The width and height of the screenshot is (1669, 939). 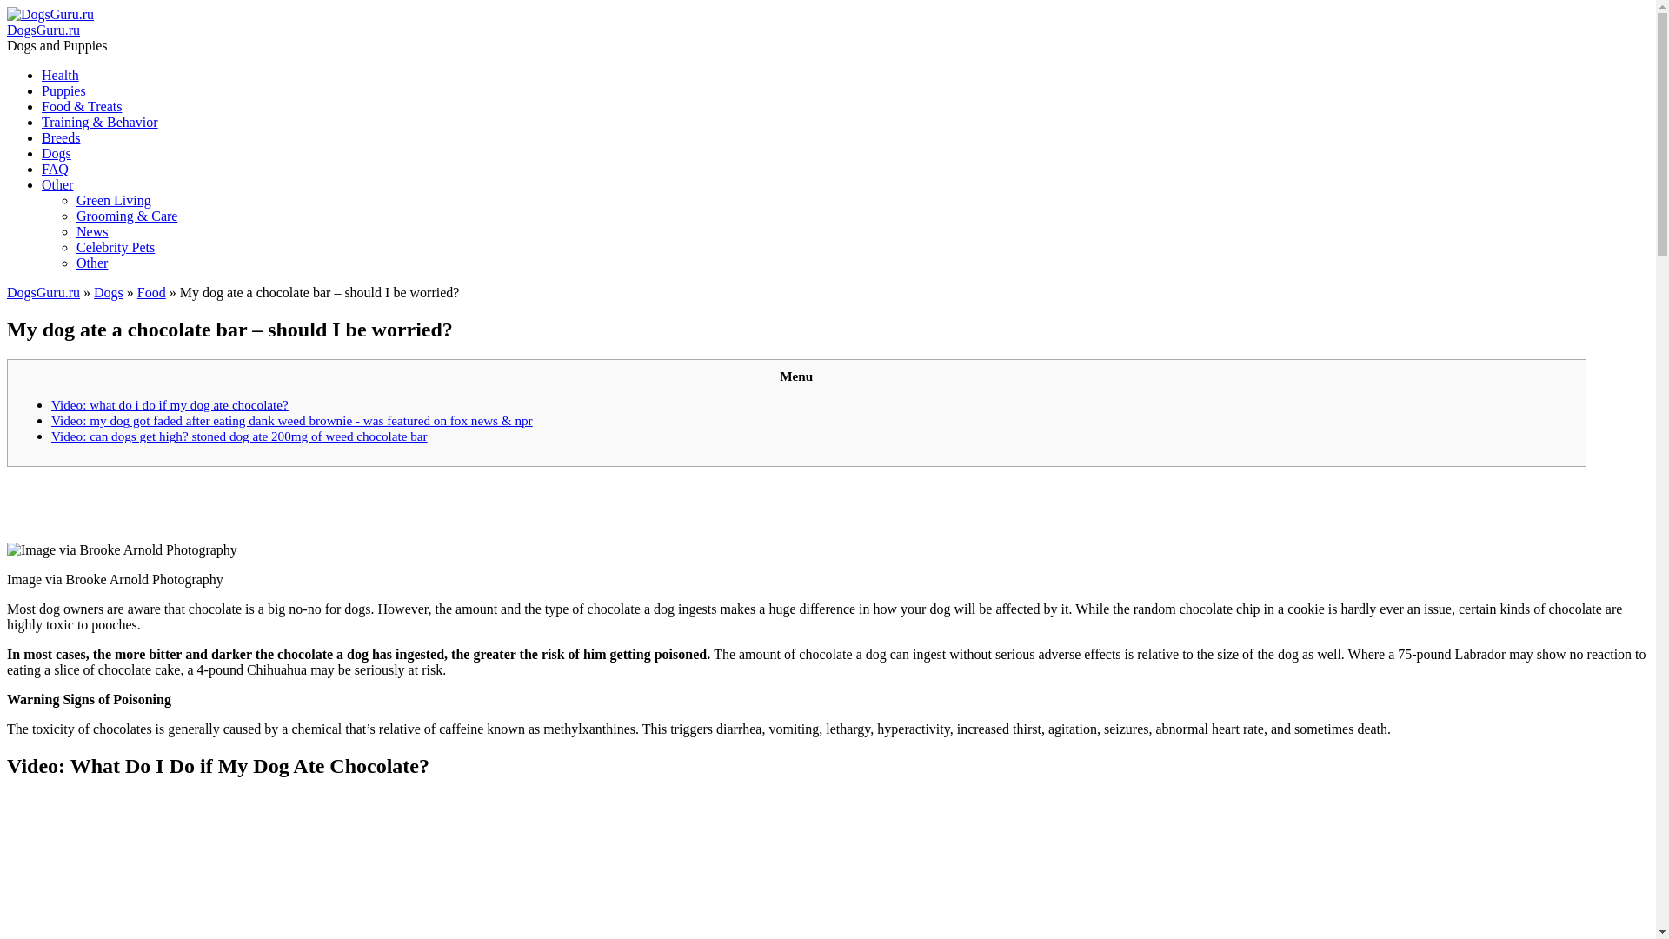 I want to click on FAQ, so click(x=55, y=169).